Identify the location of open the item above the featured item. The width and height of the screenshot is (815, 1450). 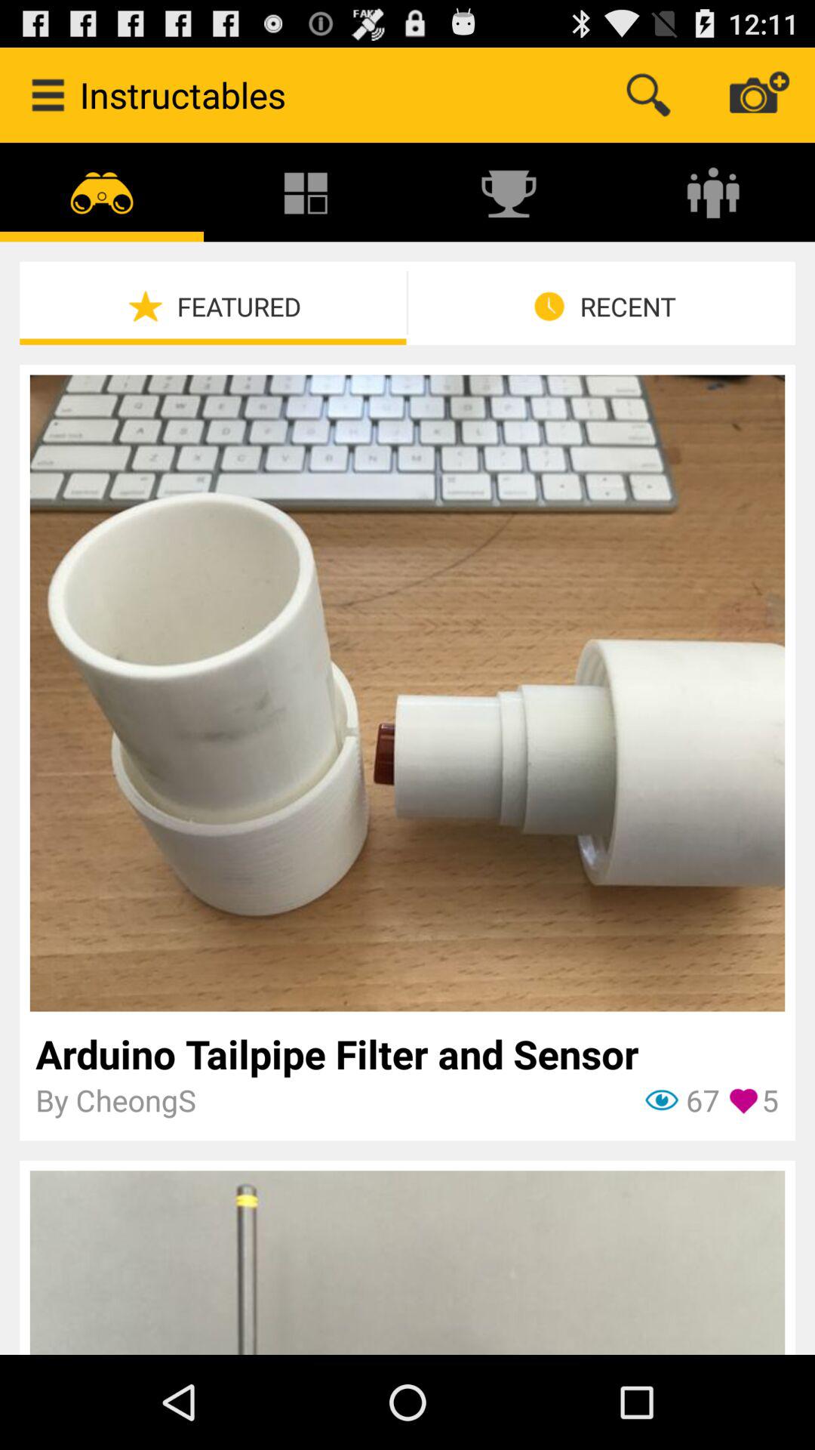
(509, 192).